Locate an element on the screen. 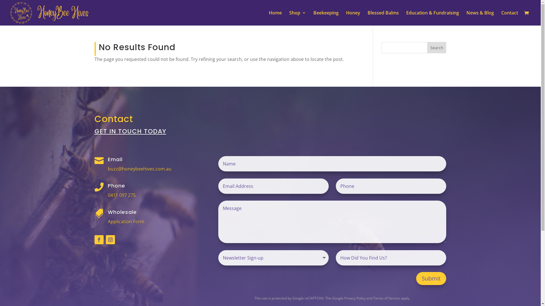 The height and width of the screenshot is (306, 545). Honey is located at coordinates (353, 18).